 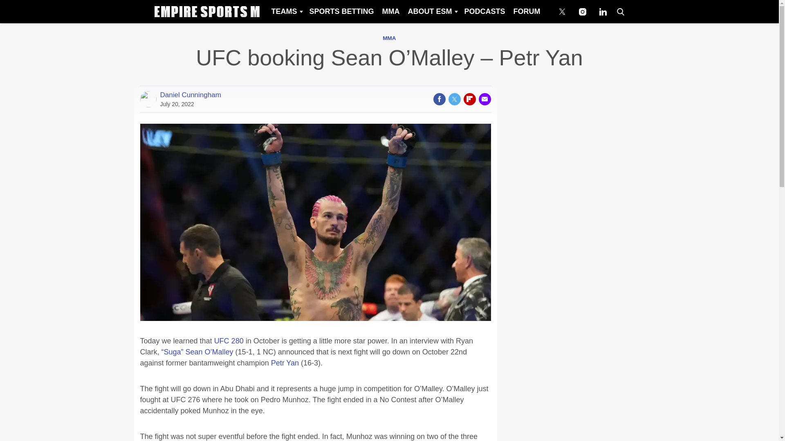 What do you see at coordinates (527, 11) in the screenshot?
I see `FORUM` at bounding box center [527, 11].